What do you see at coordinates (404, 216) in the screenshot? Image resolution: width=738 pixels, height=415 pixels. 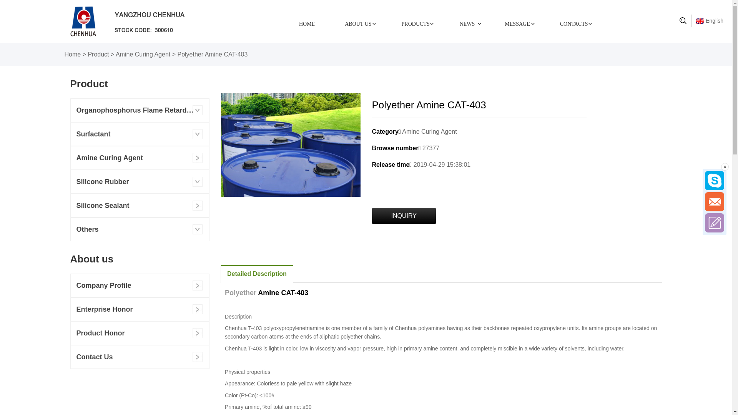 I see `INQUIRY` at bounding box center [404, 216].